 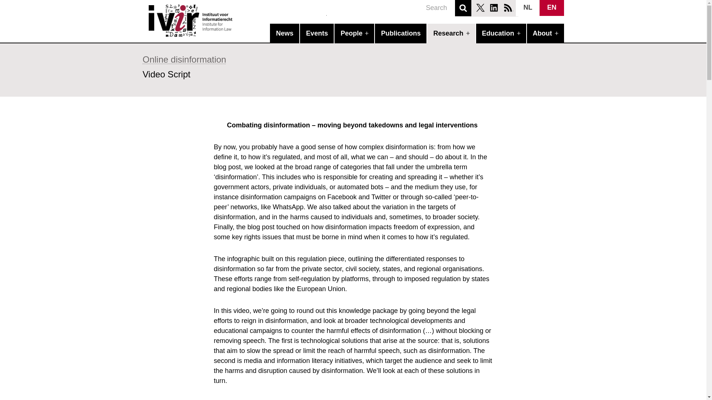 What do you see at coordinates (552, 8) in the screenshot?
I see `EN` at bounding box center [552, 8].